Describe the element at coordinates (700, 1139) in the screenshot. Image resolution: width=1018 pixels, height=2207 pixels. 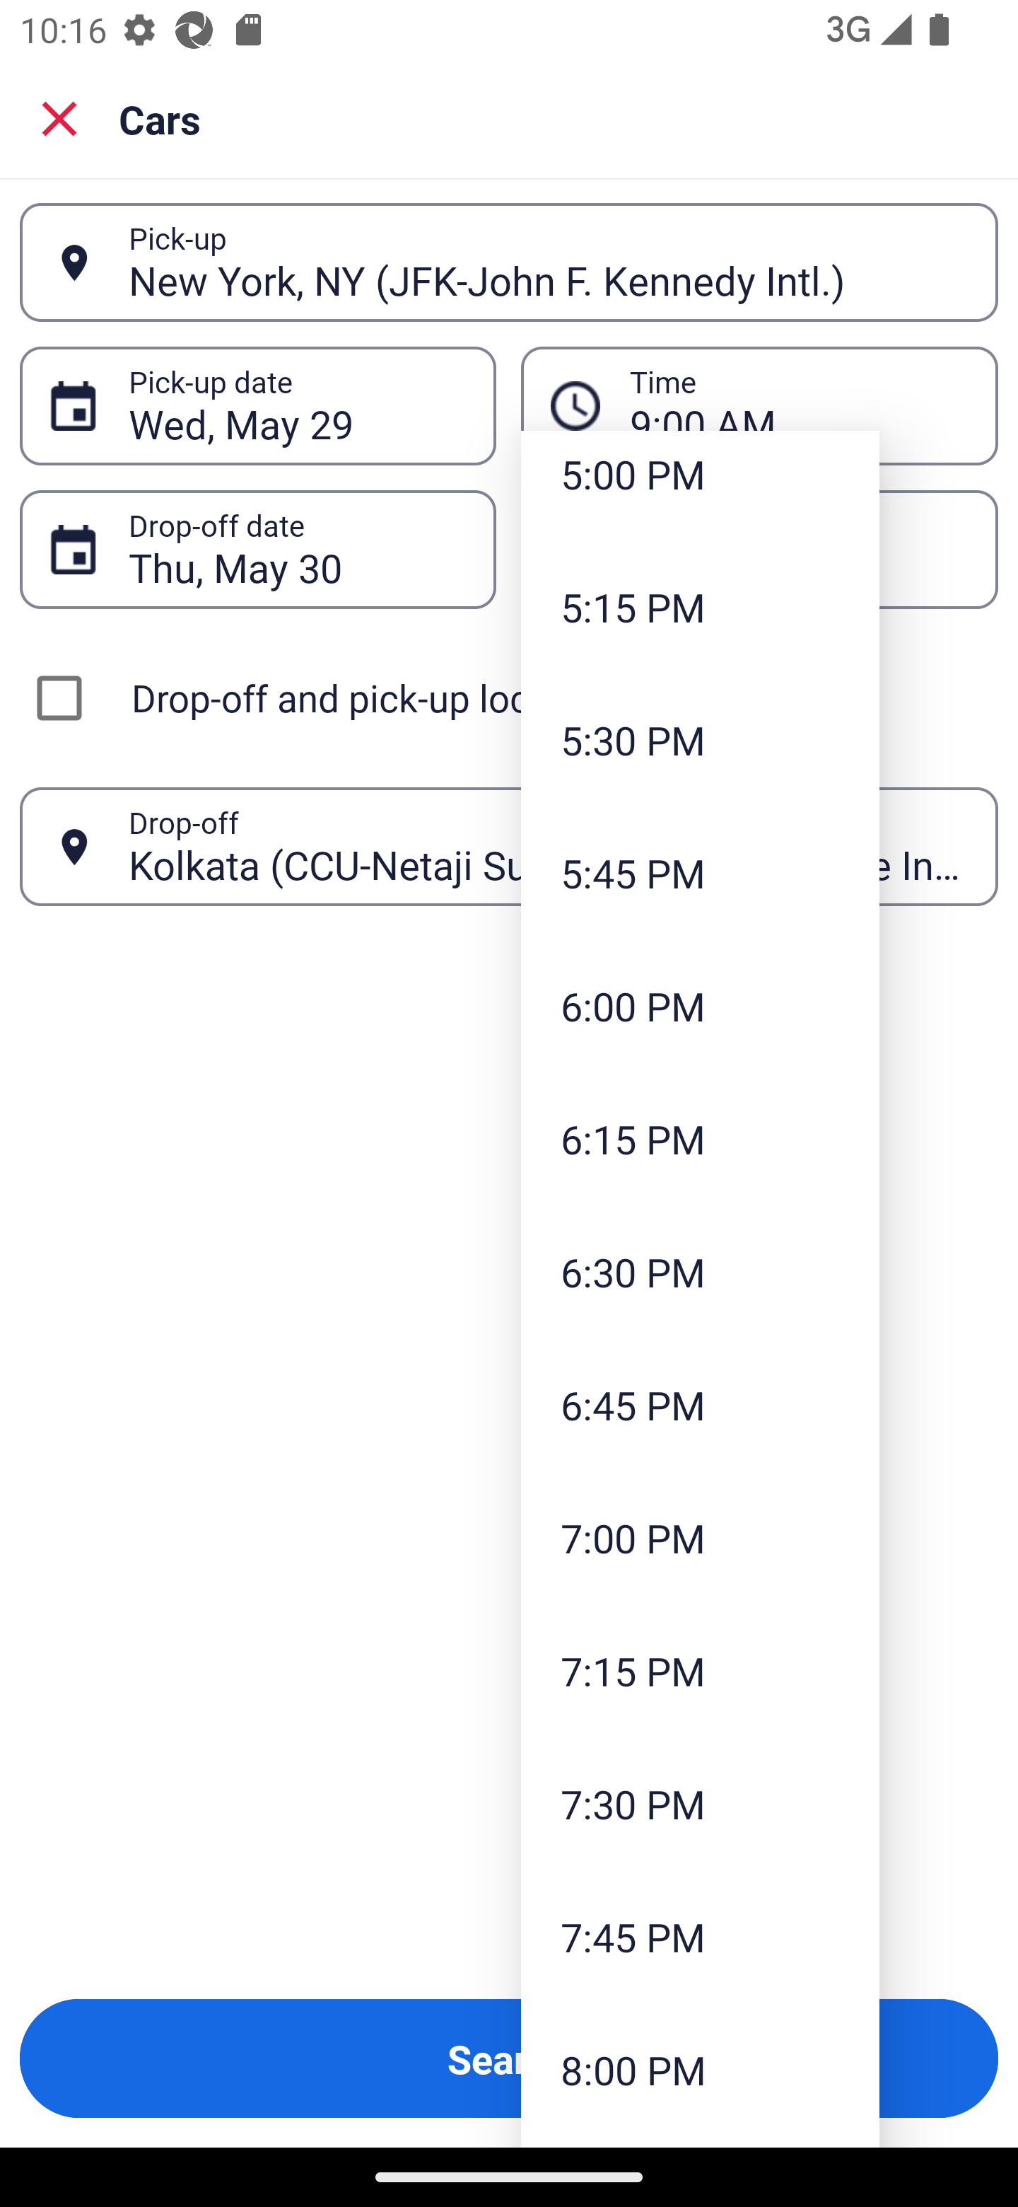
I see `6:15 PM` at that location.